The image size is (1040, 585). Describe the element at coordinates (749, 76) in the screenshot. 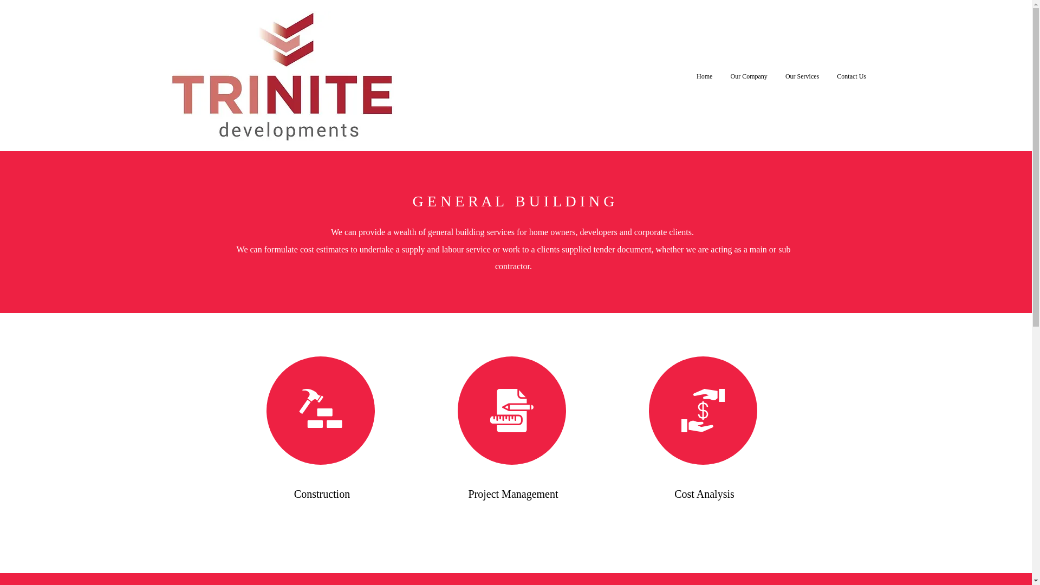

I see `Our Company` at that location.